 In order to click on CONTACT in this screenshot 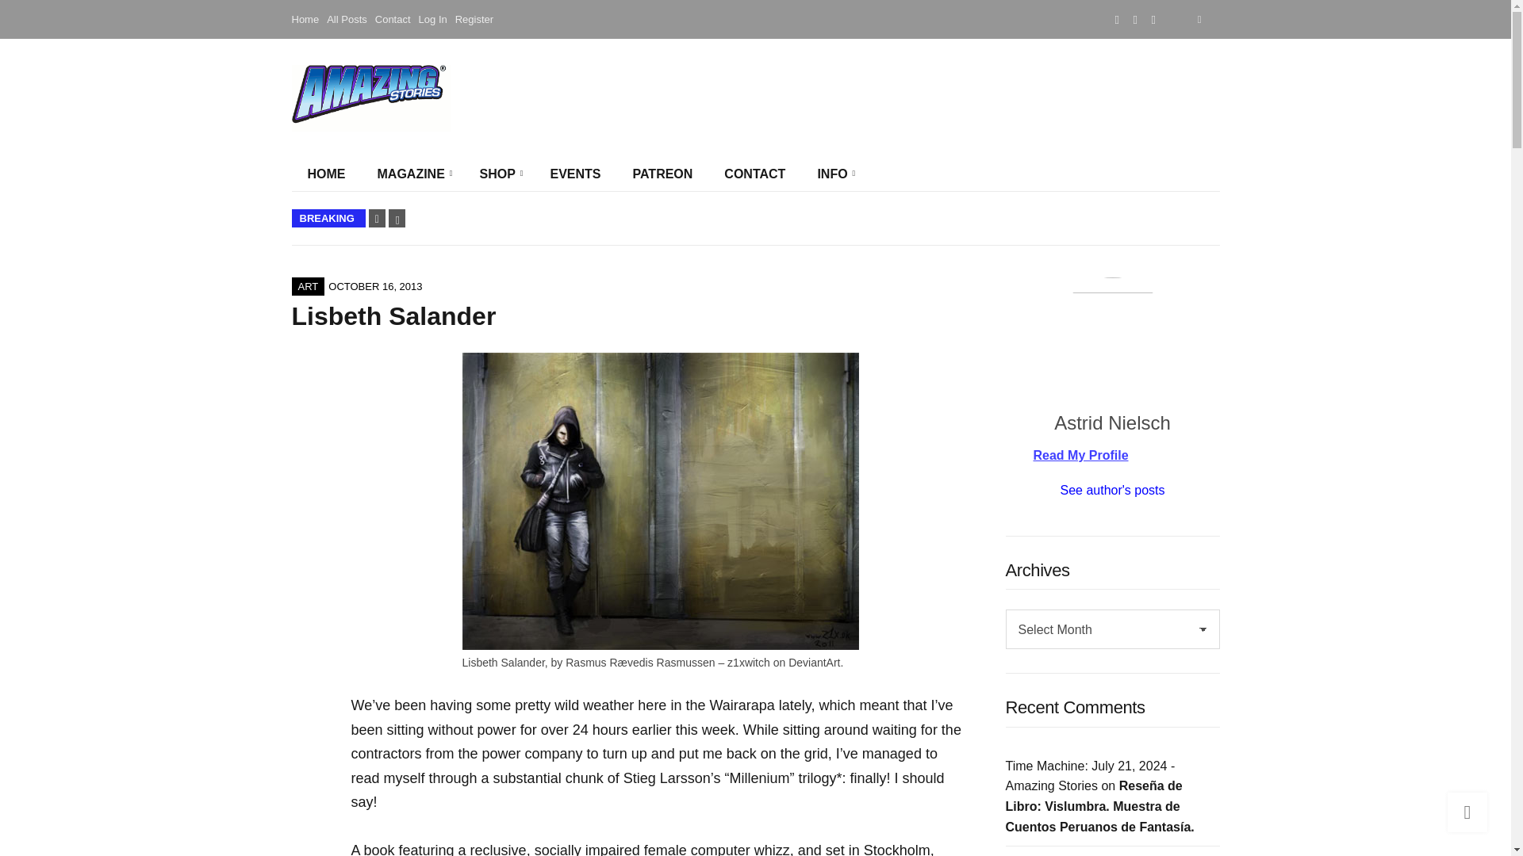, I will do `click(754, 174)`.